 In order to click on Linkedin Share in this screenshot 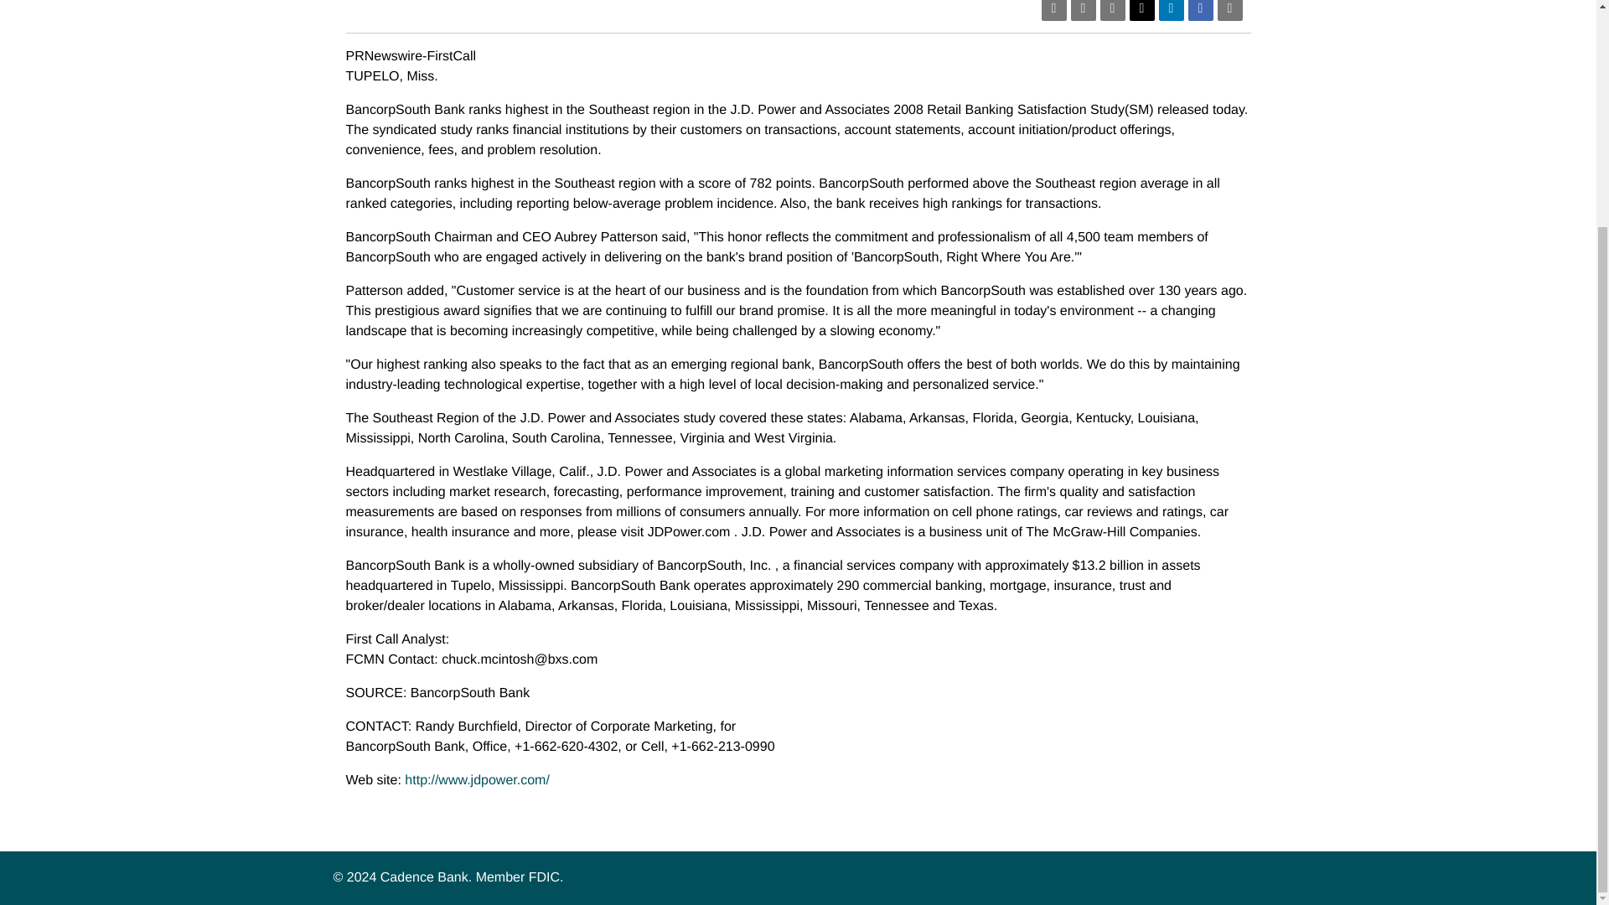, I will do `click(1170, 10)`.